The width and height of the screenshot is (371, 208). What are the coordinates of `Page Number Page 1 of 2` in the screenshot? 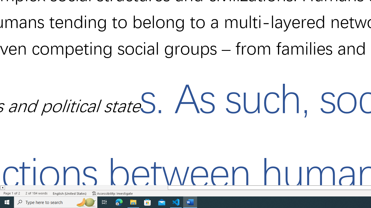 It's located at (12, 193).